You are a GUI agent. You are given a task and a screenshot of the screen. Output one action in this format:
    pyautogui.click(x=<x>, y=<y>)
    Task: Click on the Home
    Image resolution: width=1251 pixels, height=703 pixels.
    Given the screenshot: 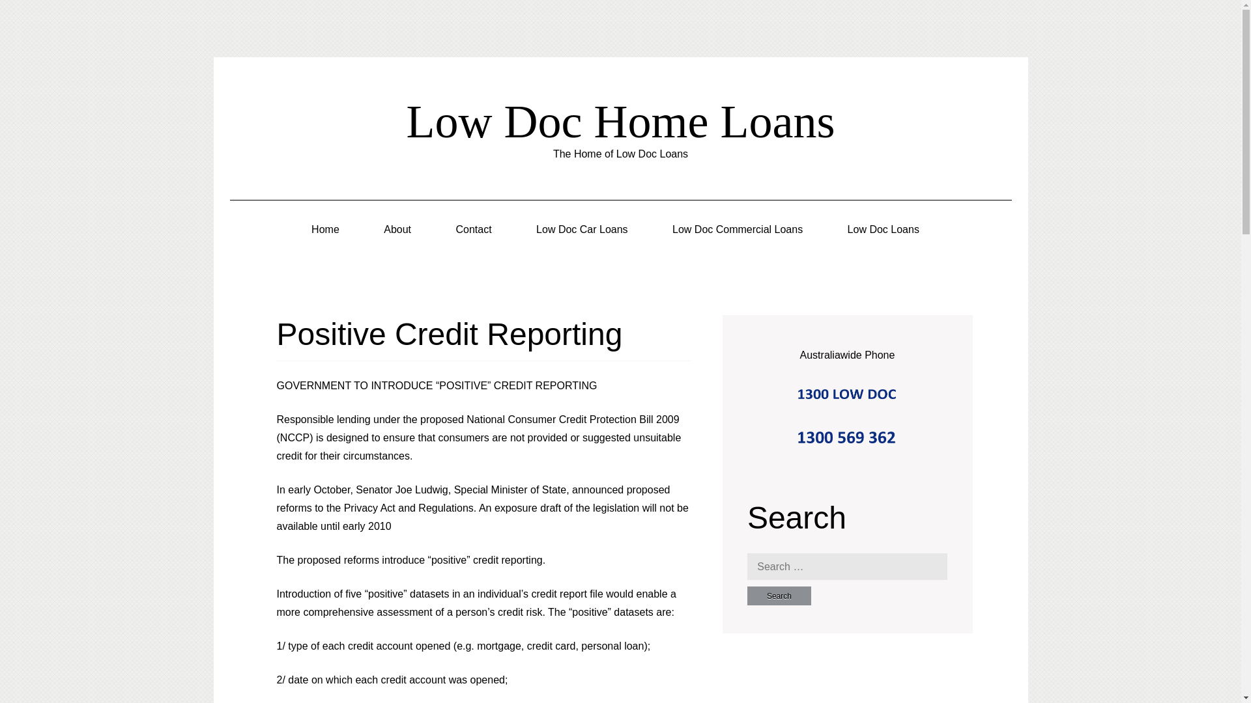 What is the action you would take?
    pyautogui.click(x=325, y=230)
    